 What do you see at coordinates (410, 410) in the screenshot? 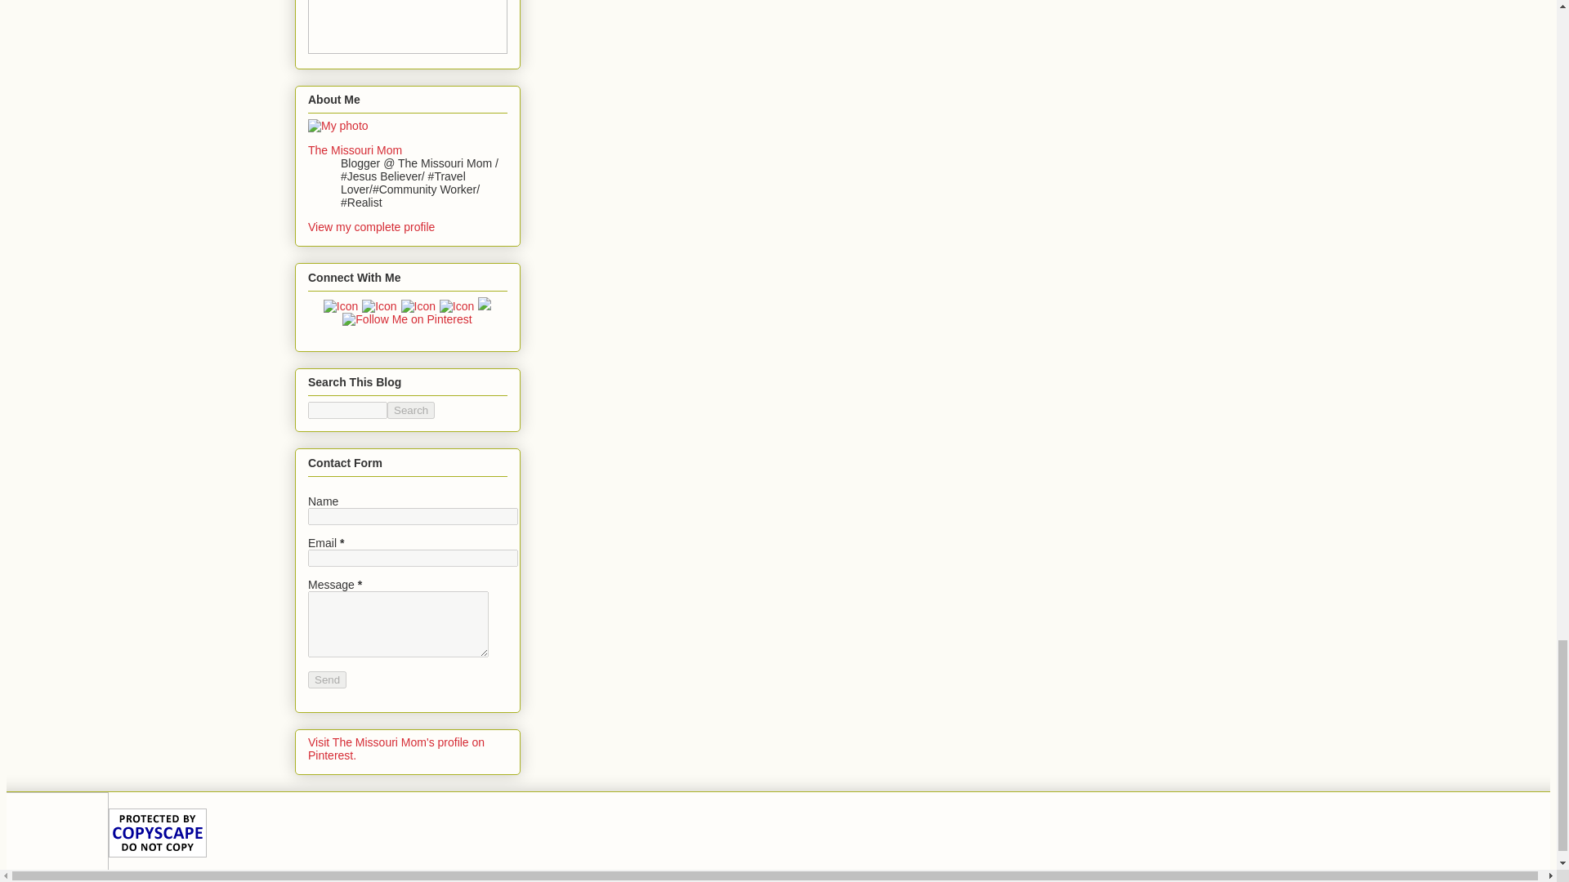
I see `Search` at bounding box center [410, 410].